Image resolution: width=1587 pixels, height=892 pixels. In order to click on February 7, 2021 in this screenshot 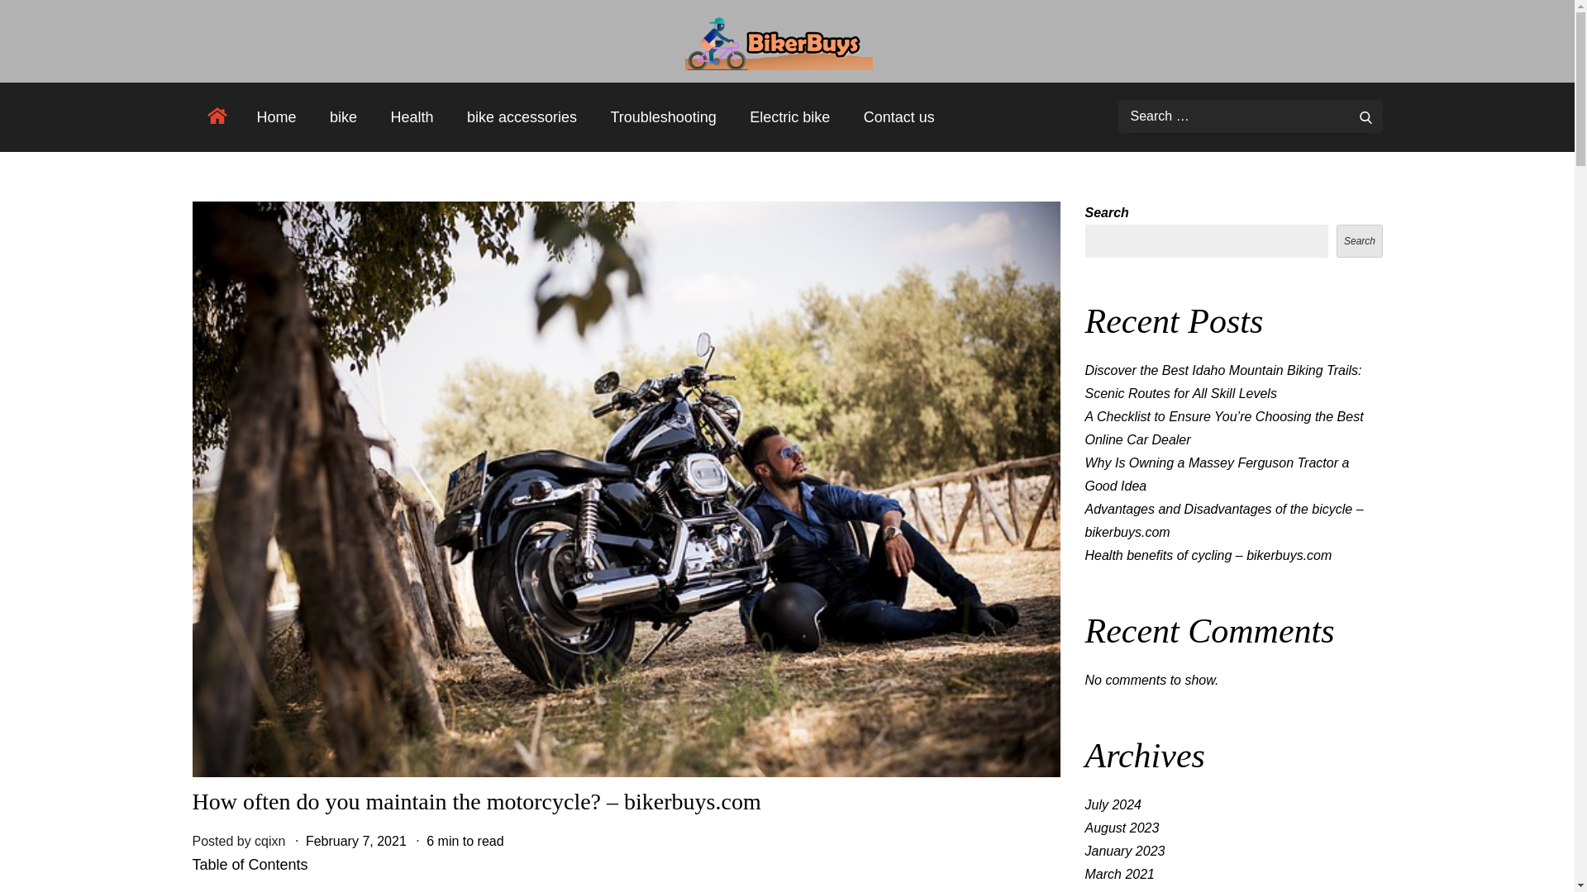, I will do `click(355, 841)`.